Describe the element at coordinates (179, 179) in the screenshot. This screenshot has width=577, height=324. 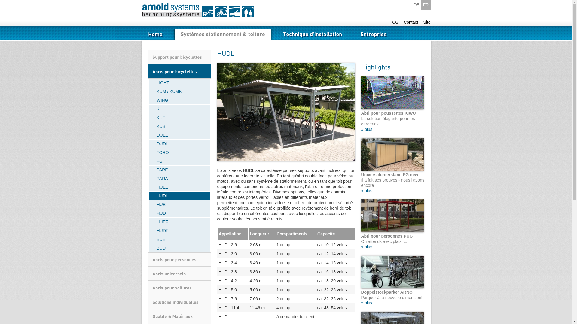
I see `PARA` at that location.